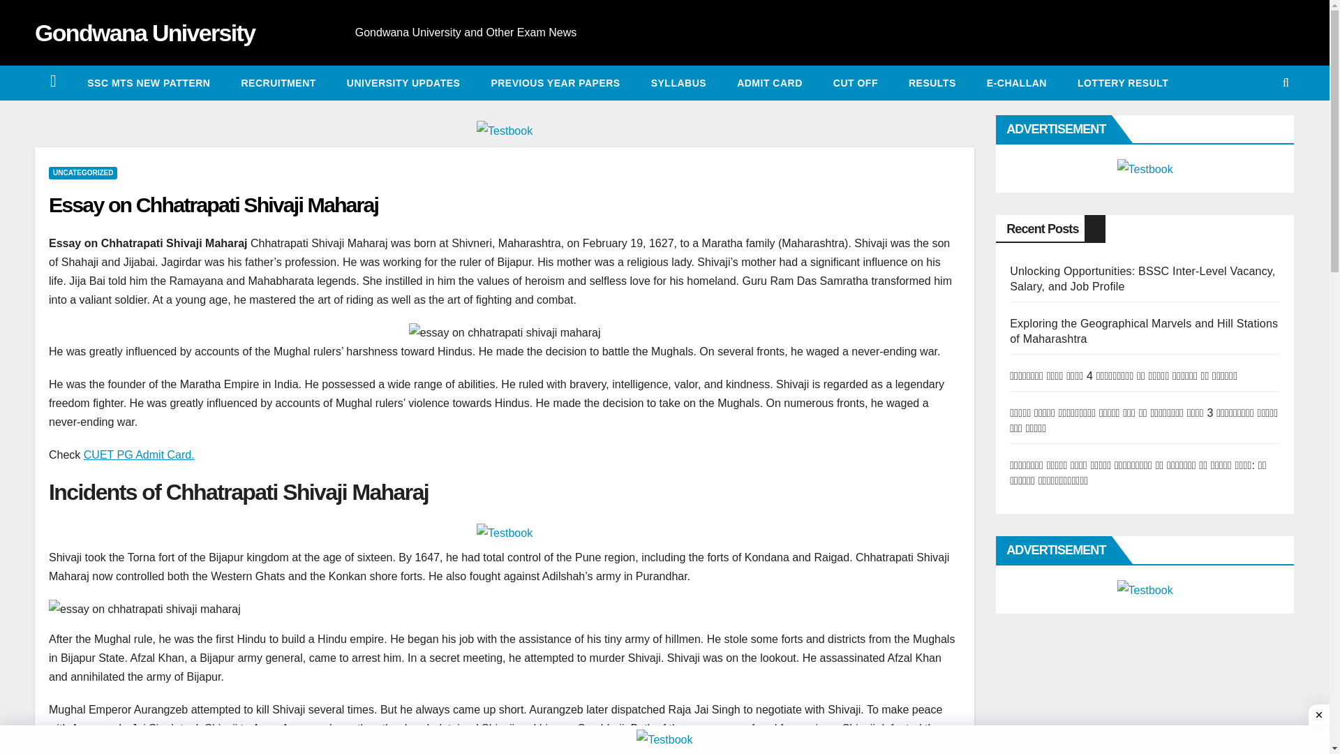  Describe the element at coordinates (278, 82) in the screenshot. I see `RECRUITMENT` at that location.